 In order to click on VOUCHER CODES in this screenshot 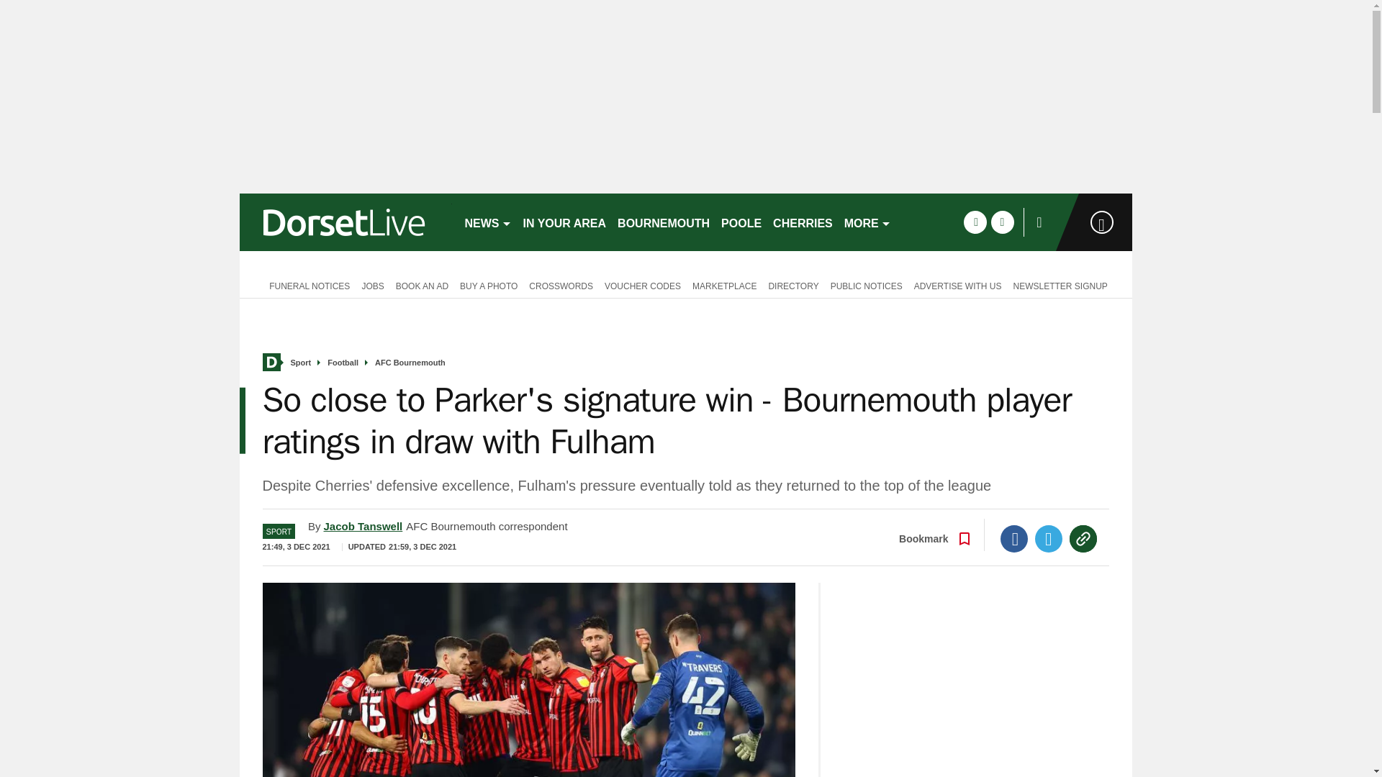, I will do `click(642, 285)`.